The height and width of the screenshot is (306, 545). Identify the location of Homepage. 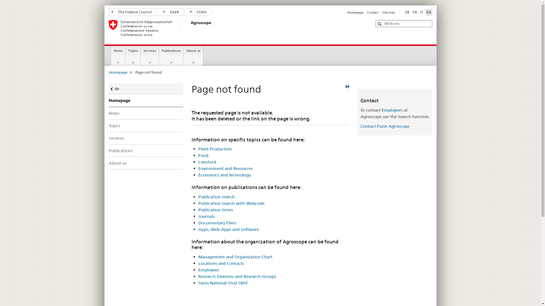
(355, 12).